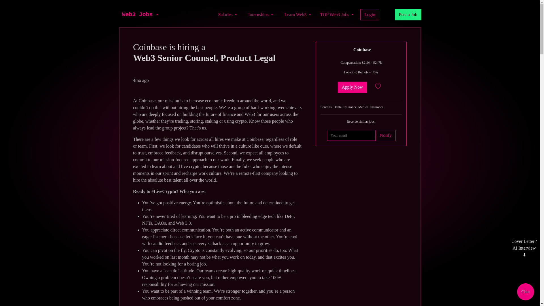 Image resolution: width=544 pixels, height=306 pixels. Describe the element at coordinates (297, 15) in the screenshot. I see `Learn Web3` at that location.